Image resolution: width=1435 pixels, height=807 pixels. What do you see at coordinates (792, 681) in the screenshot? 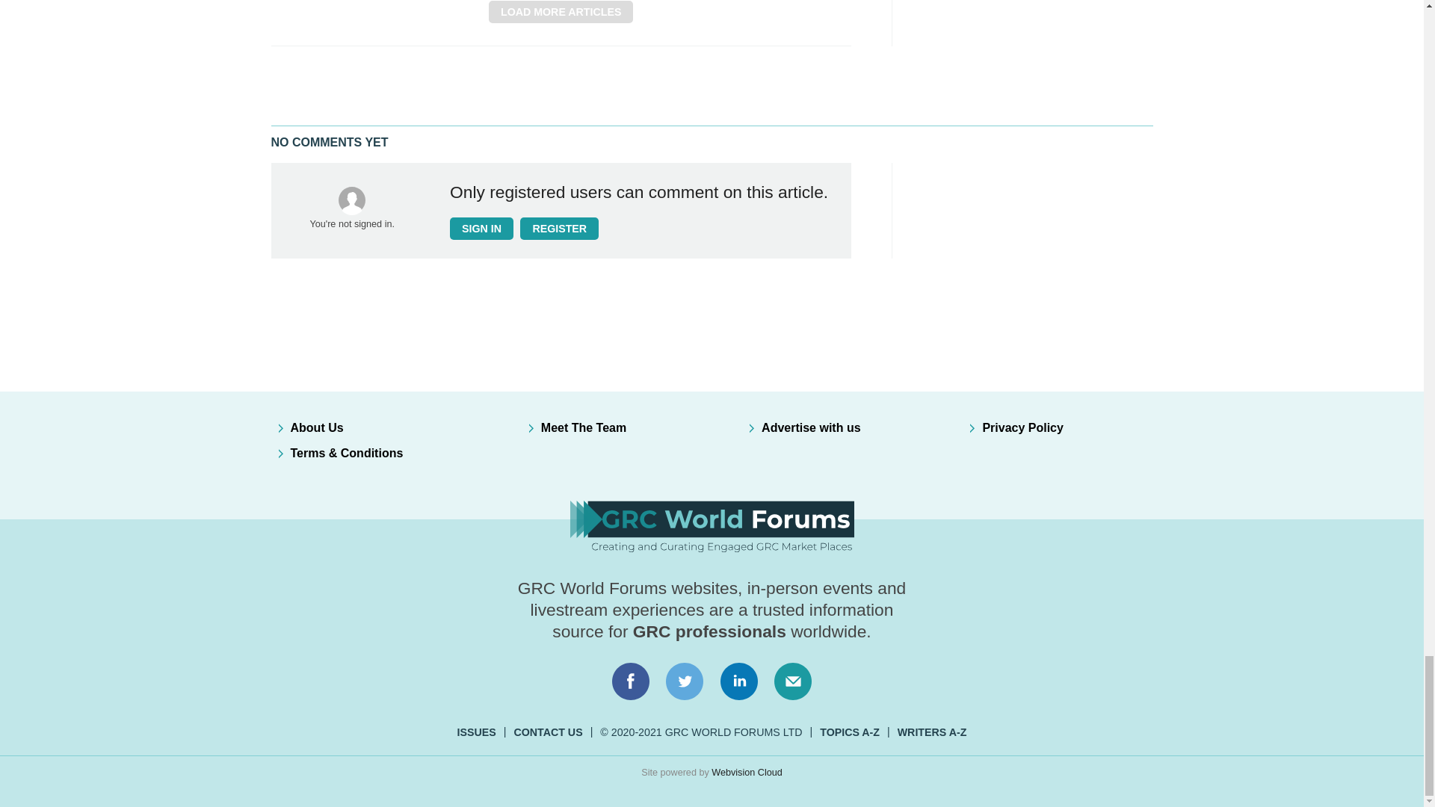
I see `Email us` at bounding box center [792, 681].